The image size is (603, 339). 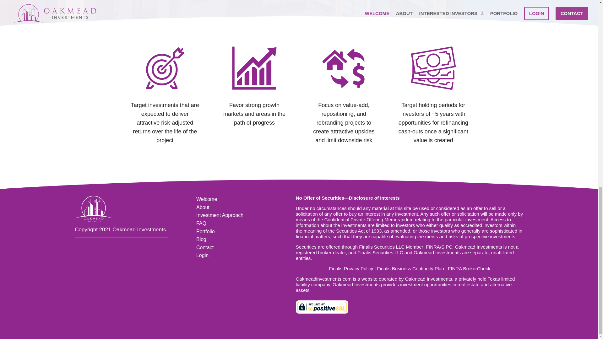 I want to click on Welcome, so click(x=207, y=199).